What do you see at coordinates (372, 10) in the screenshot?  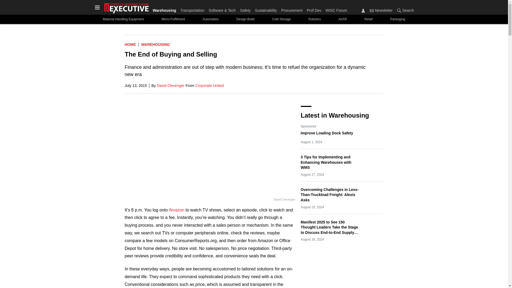 I see `Newsletter` at bounding box center [372, 10].